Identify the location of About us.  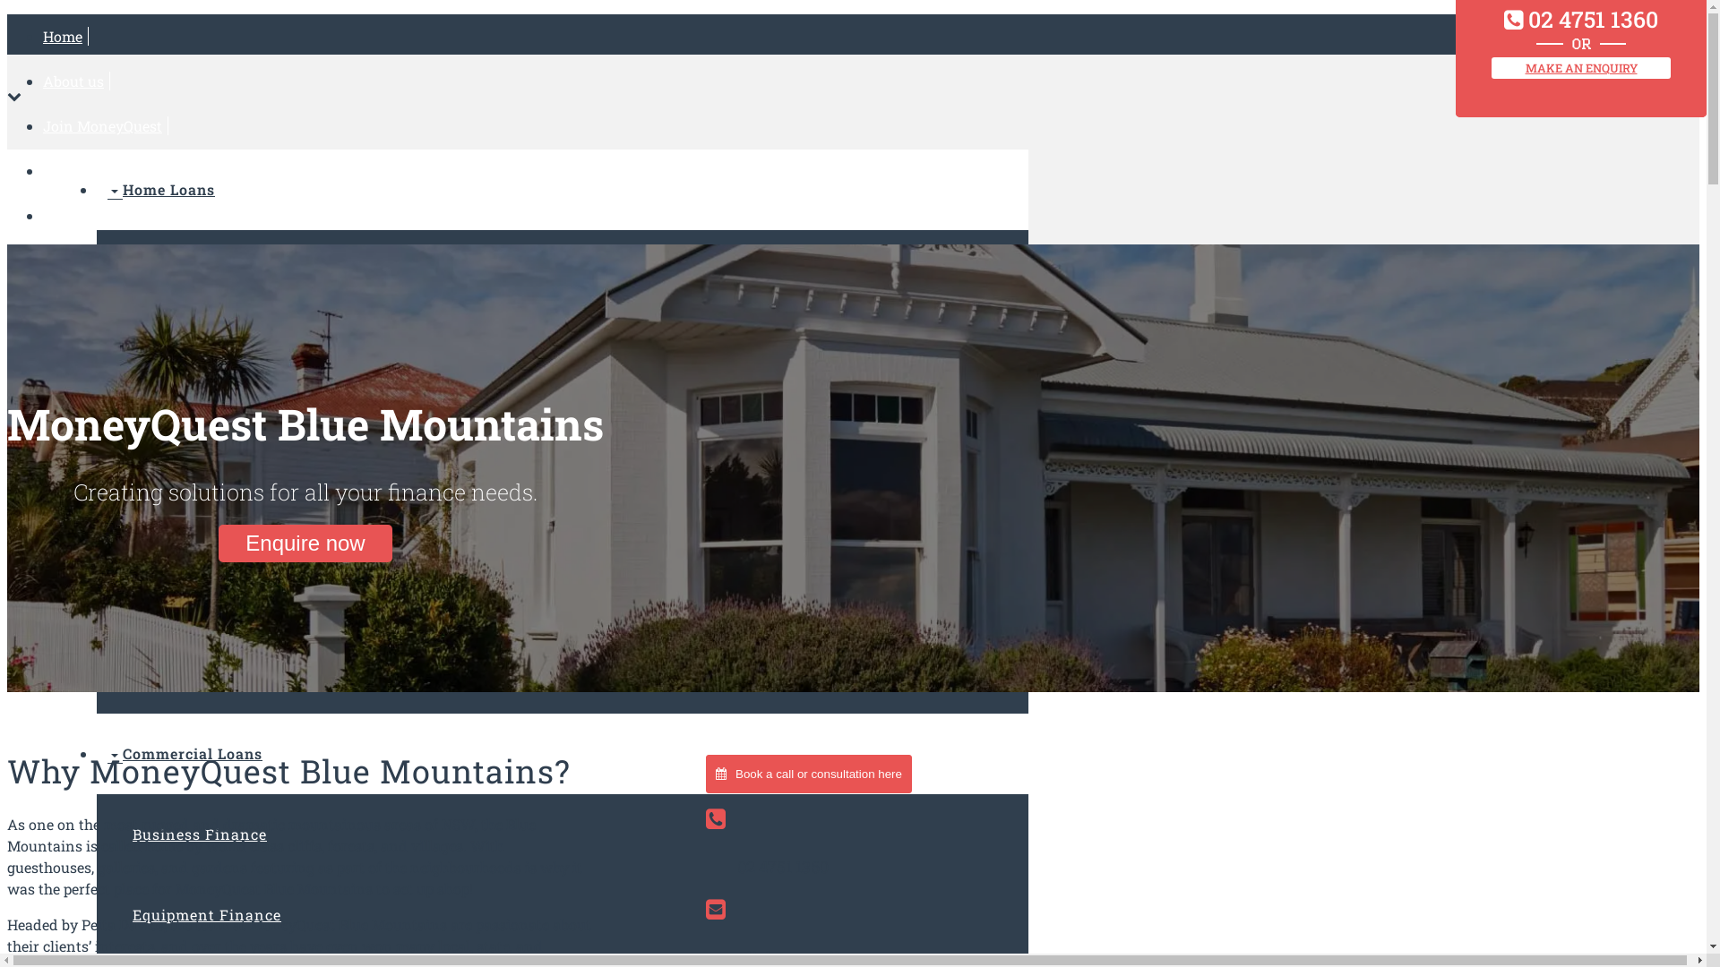
(76, 81).